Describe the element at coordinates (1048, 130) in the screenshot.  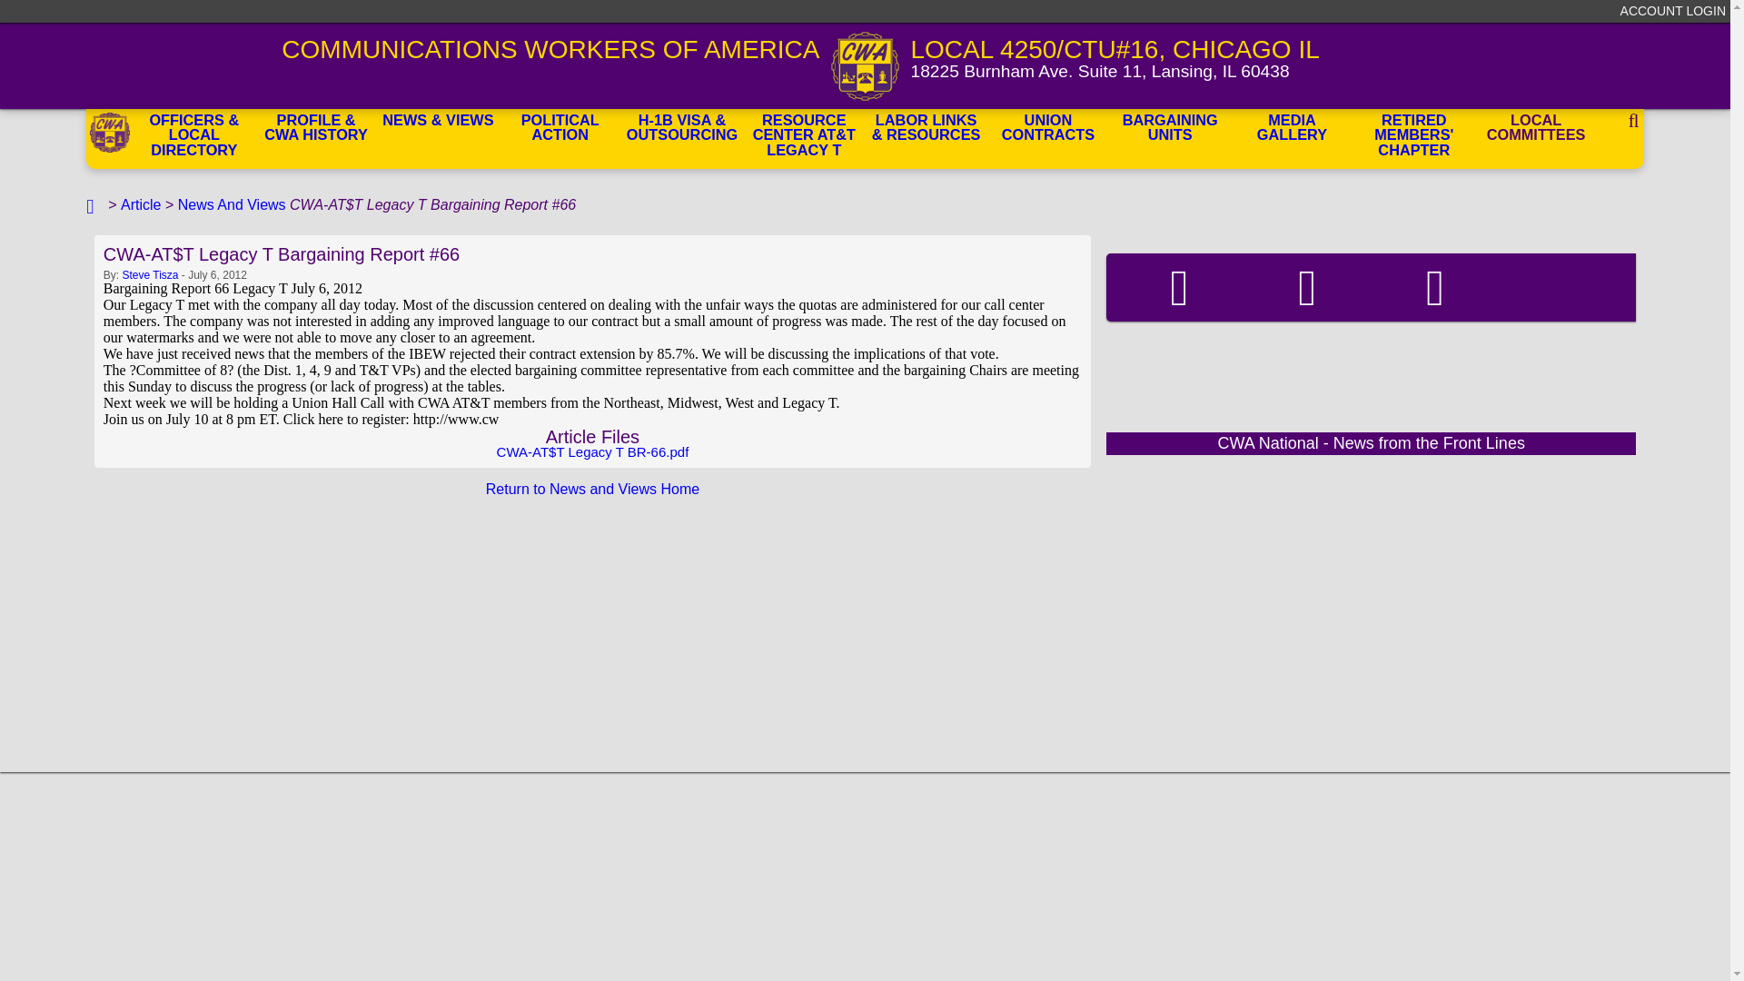
I see `Union Contracts` at that location.